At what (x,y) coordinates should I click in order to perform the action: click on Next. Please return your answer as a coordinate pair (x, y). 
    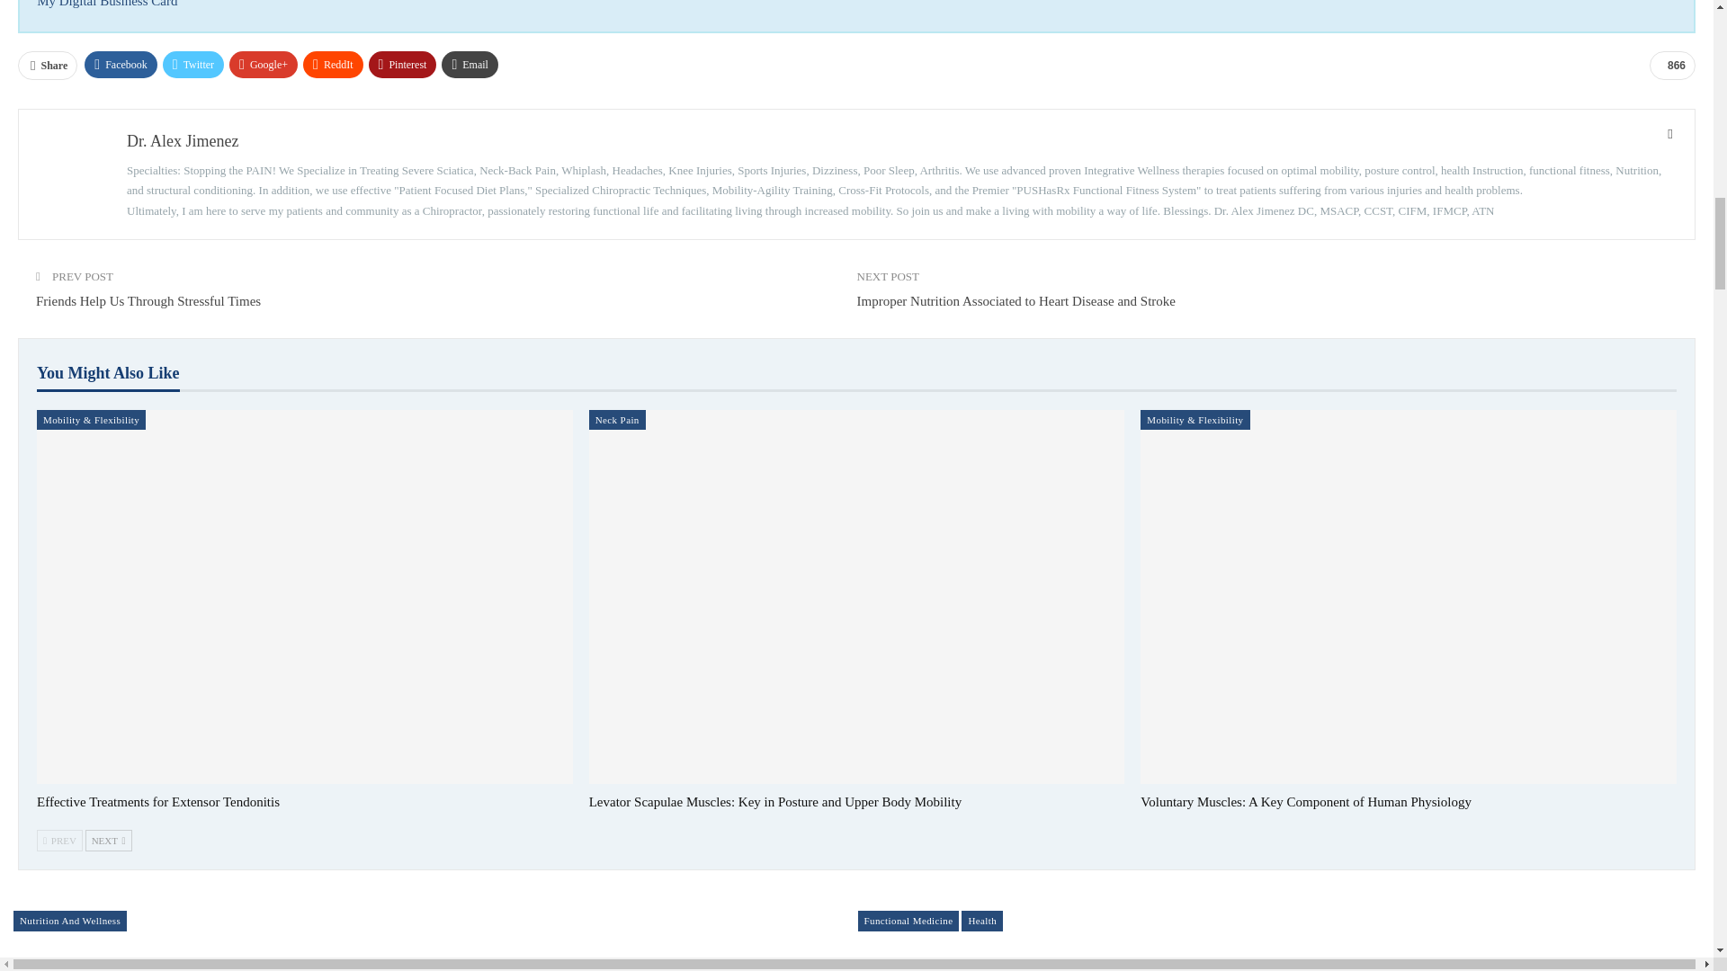
    Looking at the image, I should click on (108, 841).